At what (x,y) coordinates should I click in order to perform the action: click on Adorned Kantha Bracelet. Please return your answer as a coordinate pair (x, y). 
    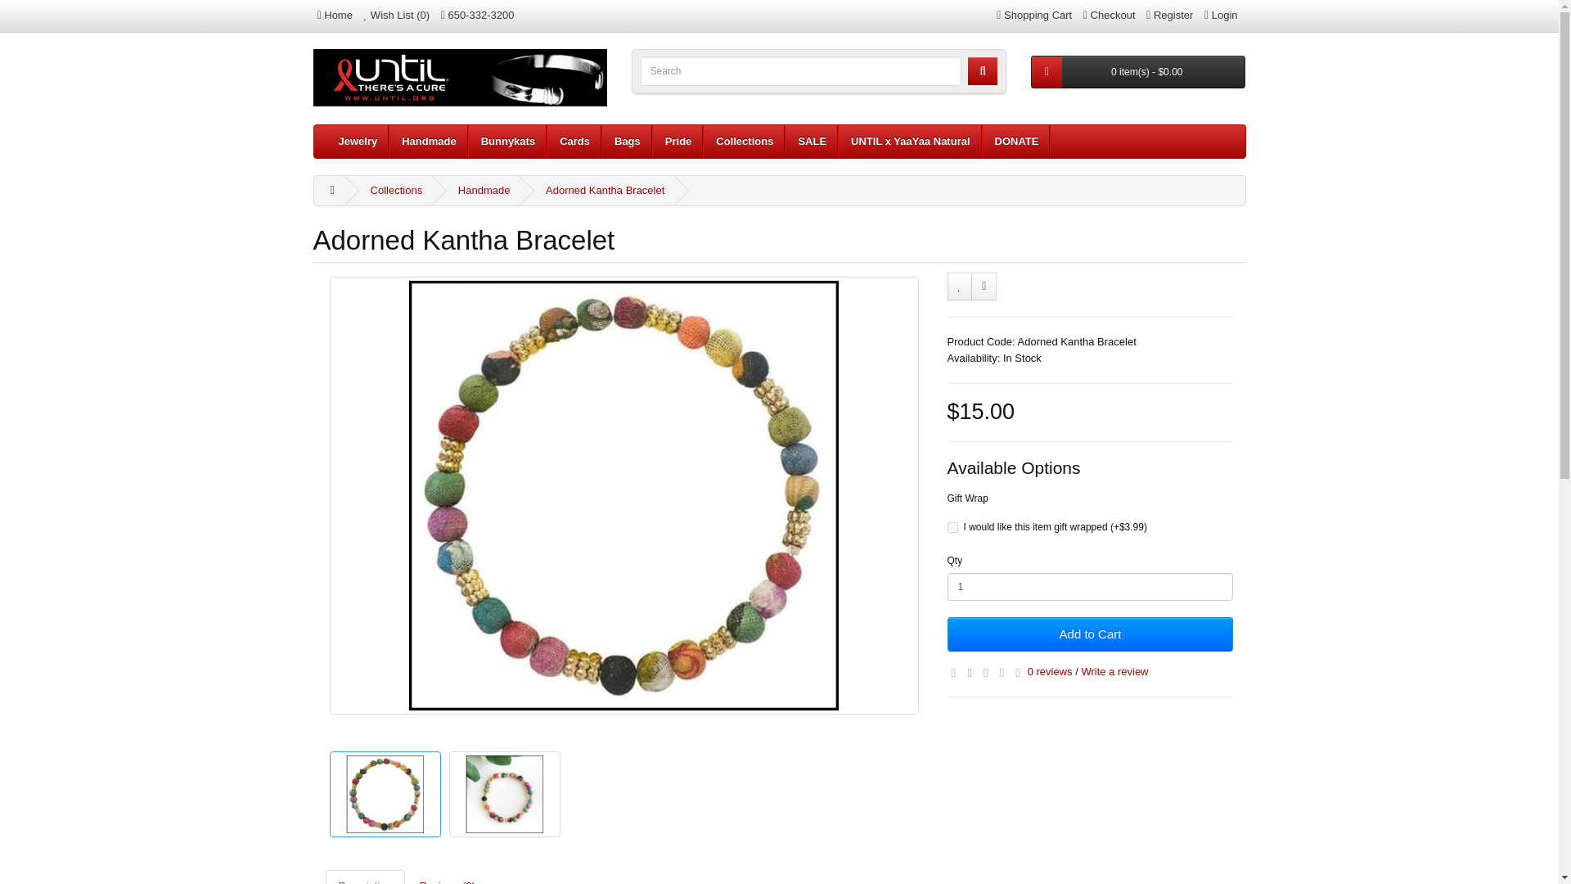
    Looking at the image, I should click on (504, 794).